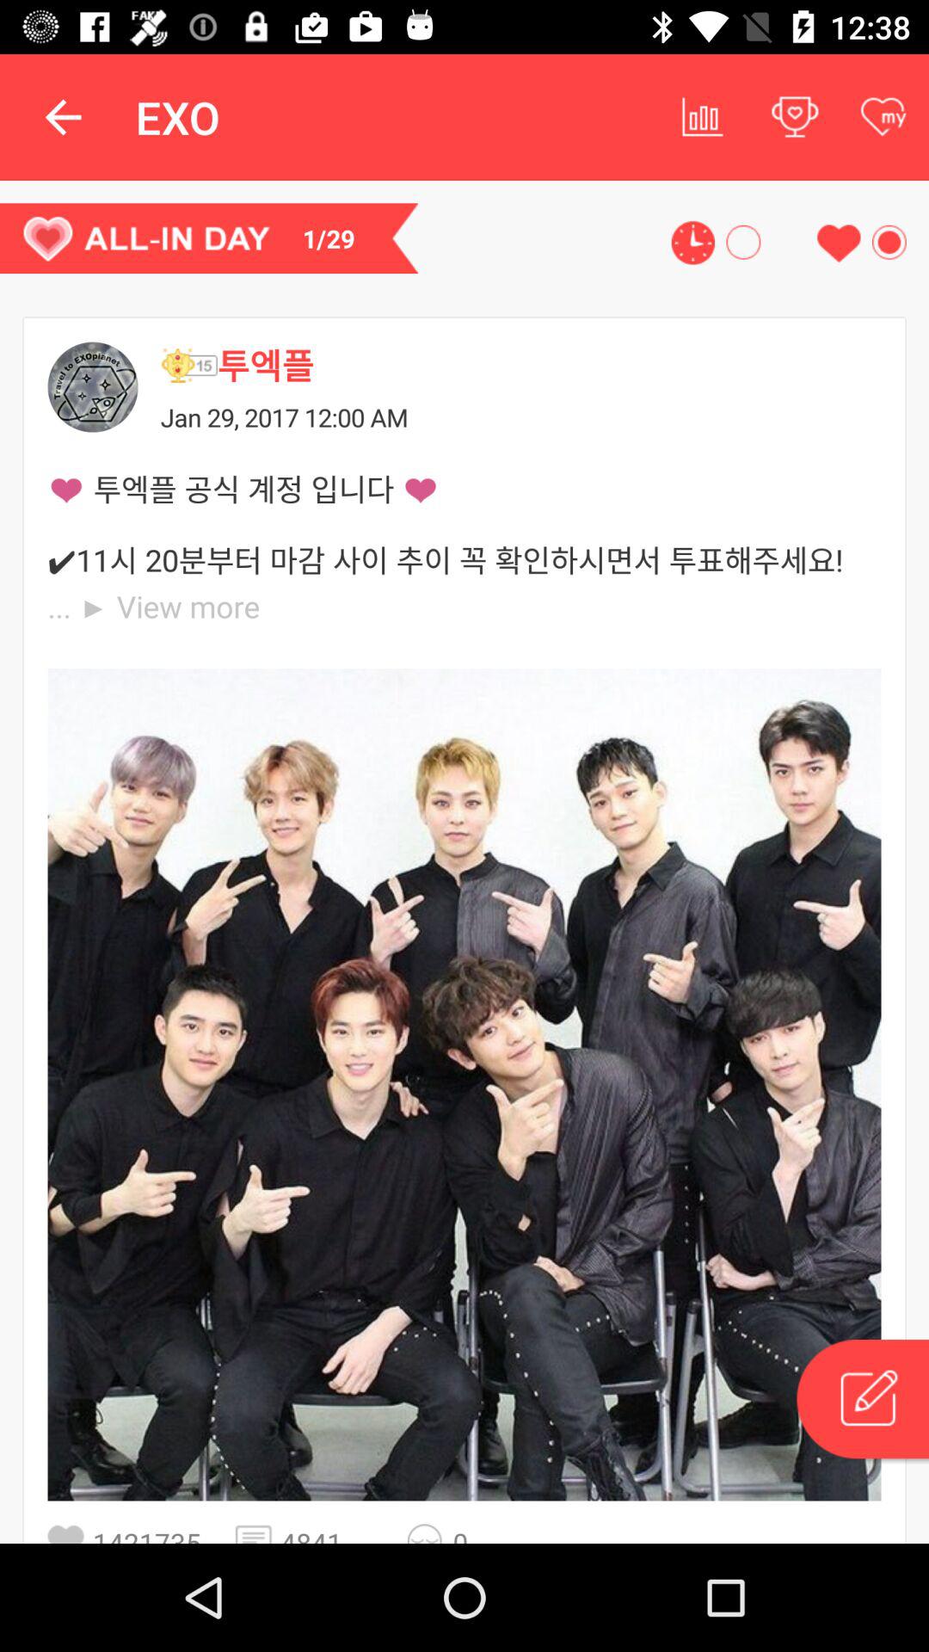 The height and width of the screenshot is (1652, 929). I want to click on view profile, so click(93, 387).